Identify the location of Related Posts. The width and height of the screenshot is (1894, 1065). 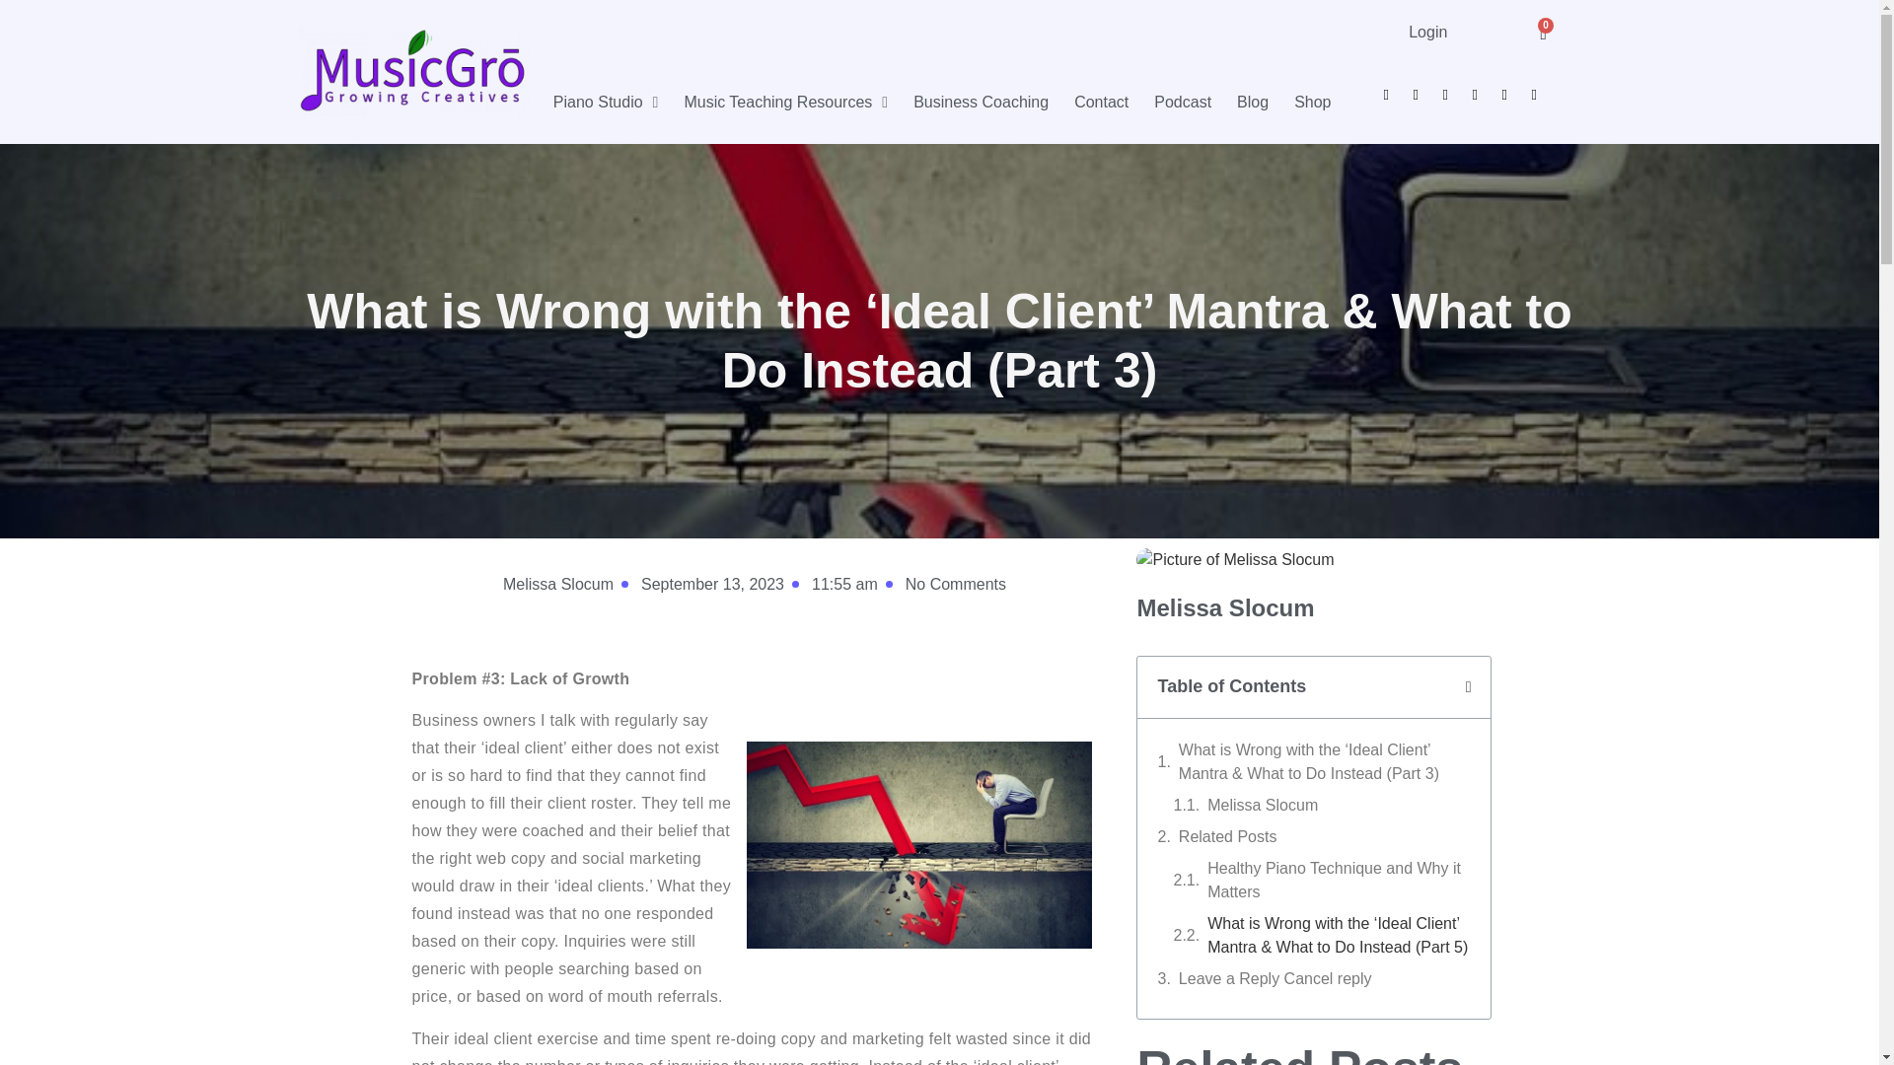
(1227, 836).